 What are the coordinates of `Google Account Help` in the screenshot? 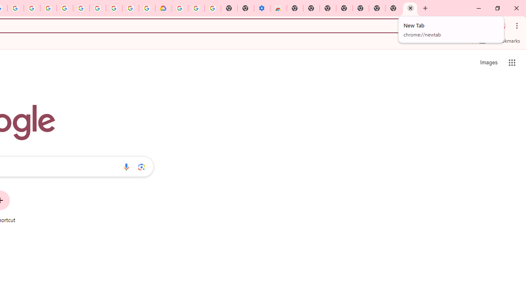 It's located at (196, 8).